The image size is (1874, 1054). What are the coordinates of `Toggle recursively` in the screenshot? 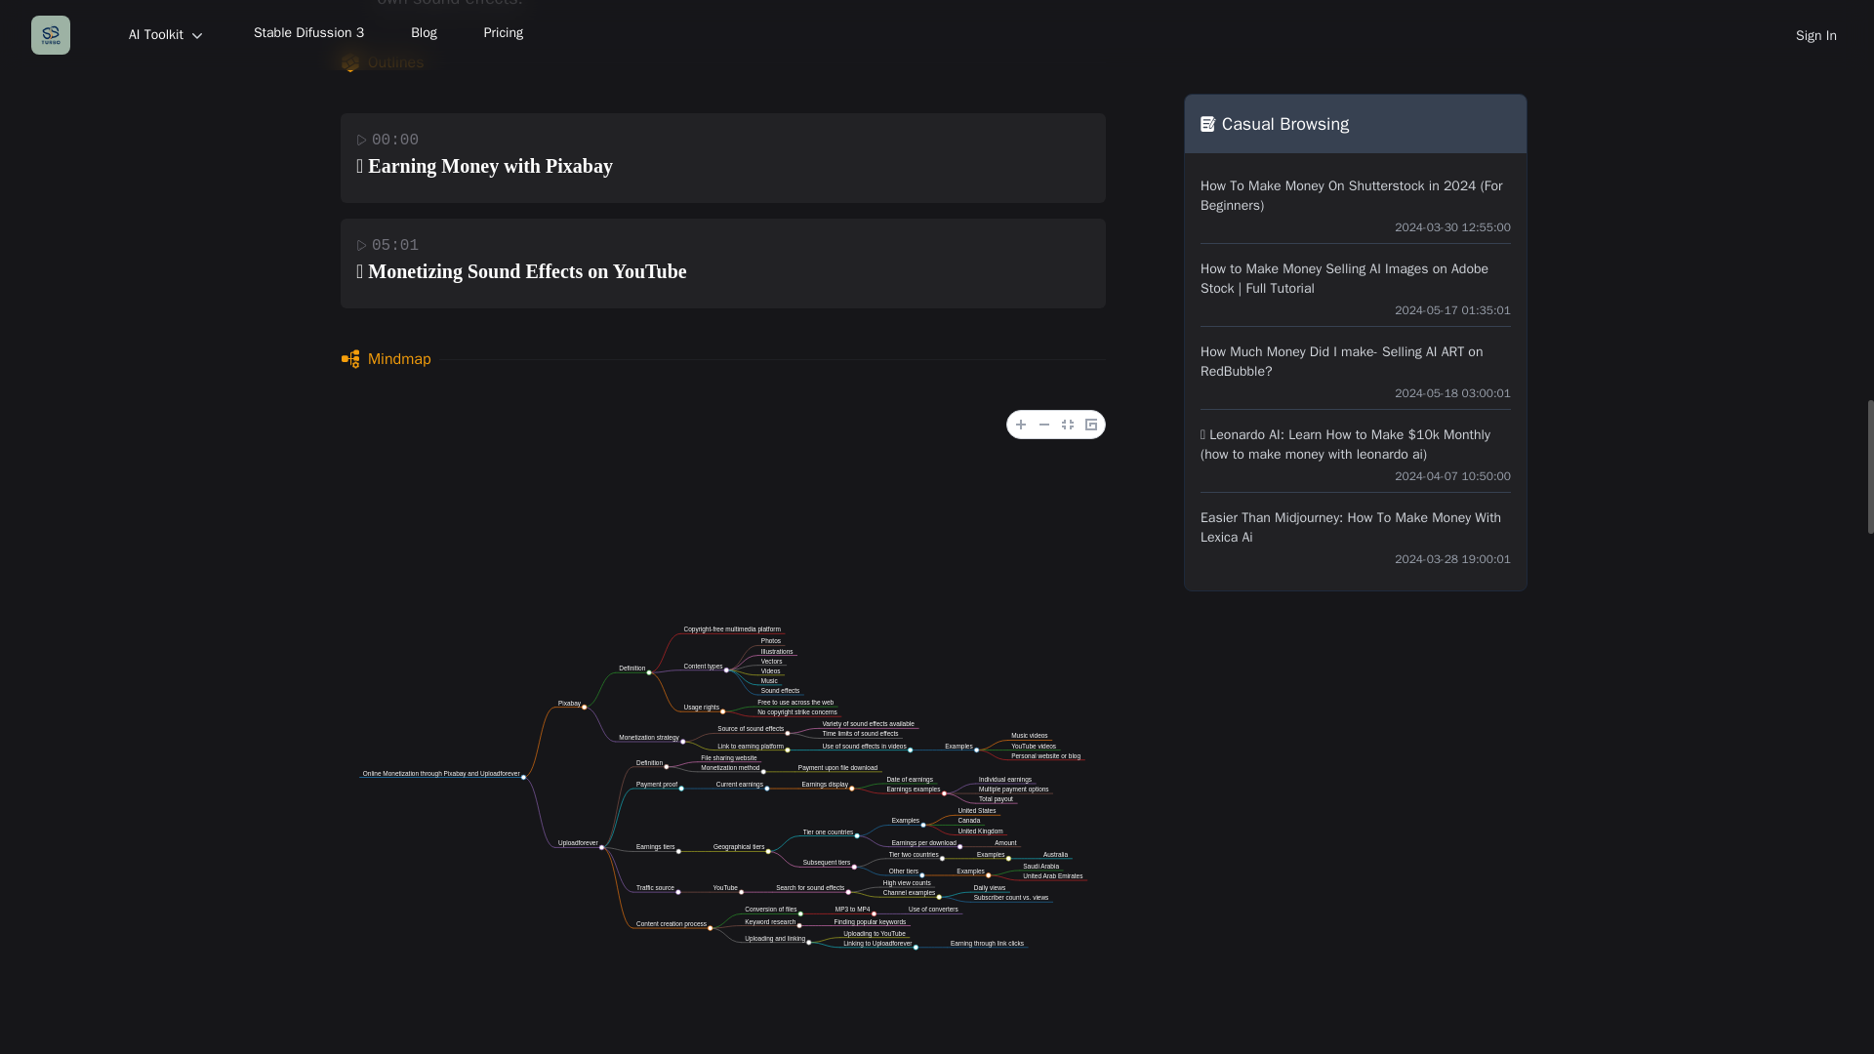 It's located at (1091, 424).